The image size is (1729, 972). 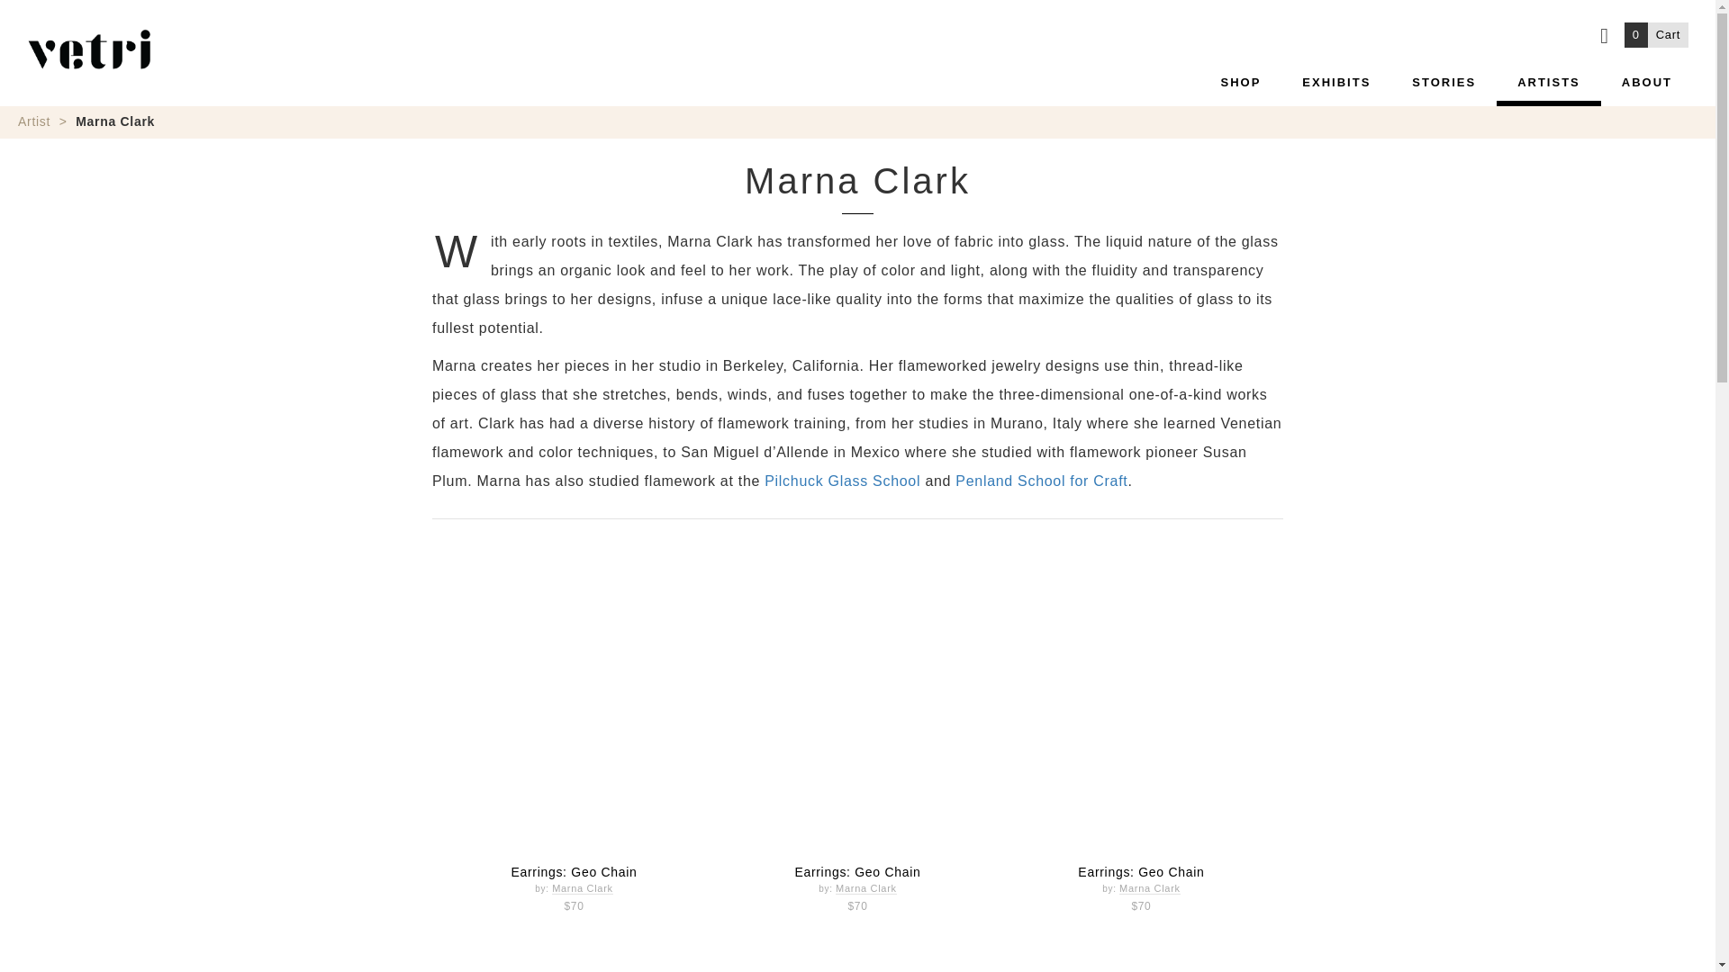 What do you see at coordinates (582, 887) in the screenshot?
I see `Marna Clark` at bounding box center [582, 887].